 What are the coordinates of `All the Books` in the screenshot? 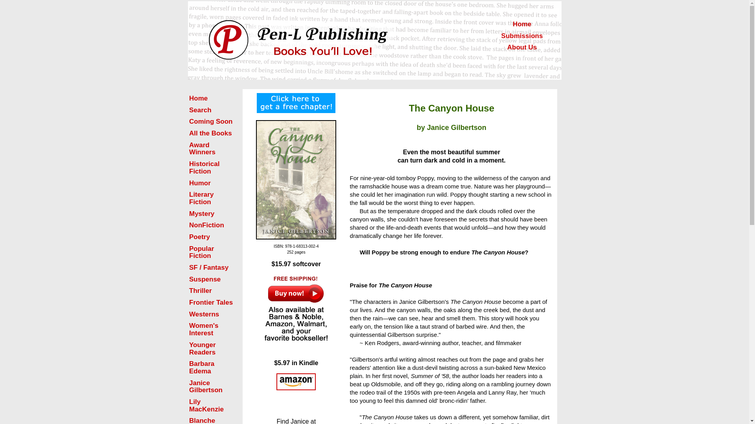 It's located at (210, 133).